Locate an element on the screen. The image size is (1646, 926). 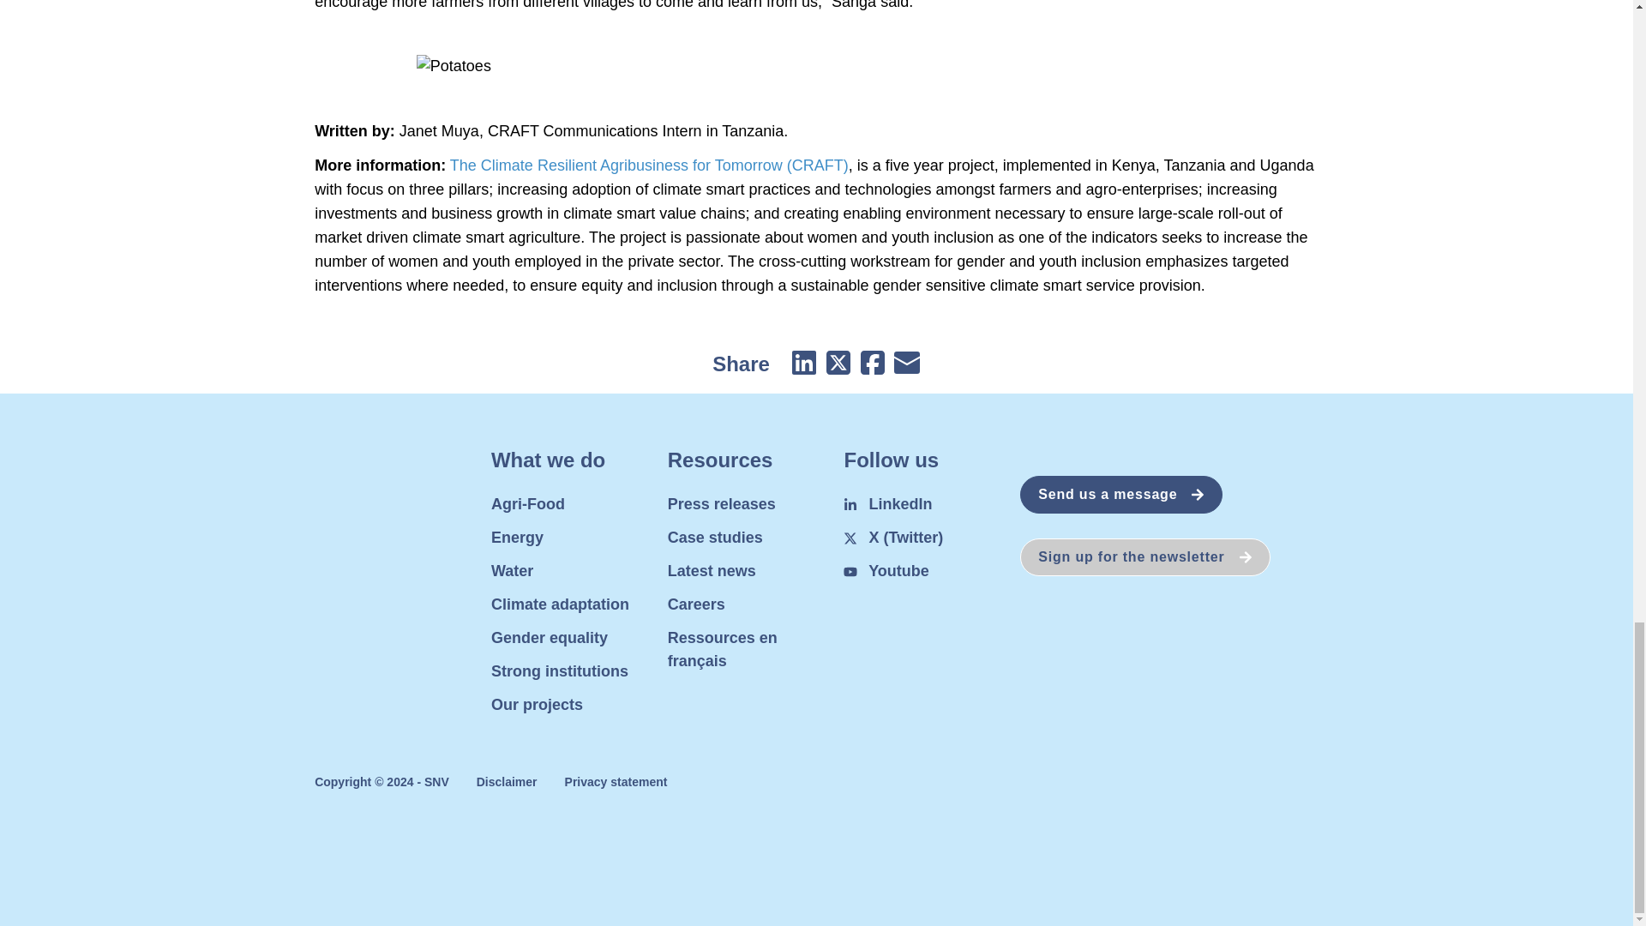
Strong institutions is located at coordinates (559, 670).